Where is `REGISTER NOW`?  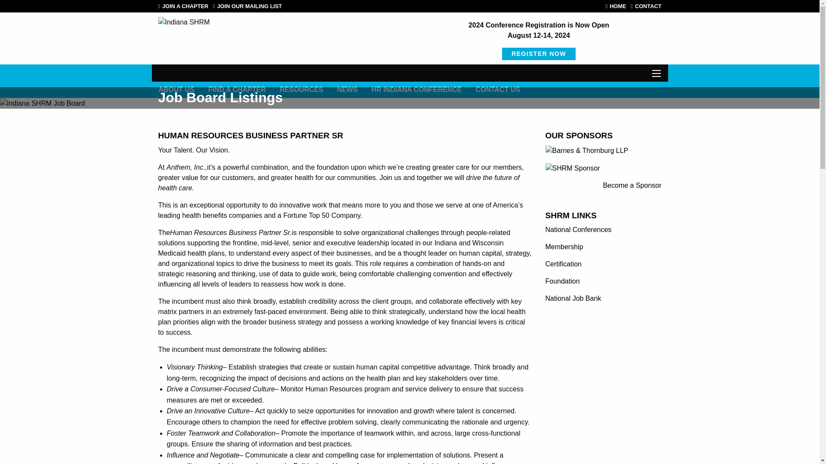 REGISTER NOW is located at coordinates (539, 54).